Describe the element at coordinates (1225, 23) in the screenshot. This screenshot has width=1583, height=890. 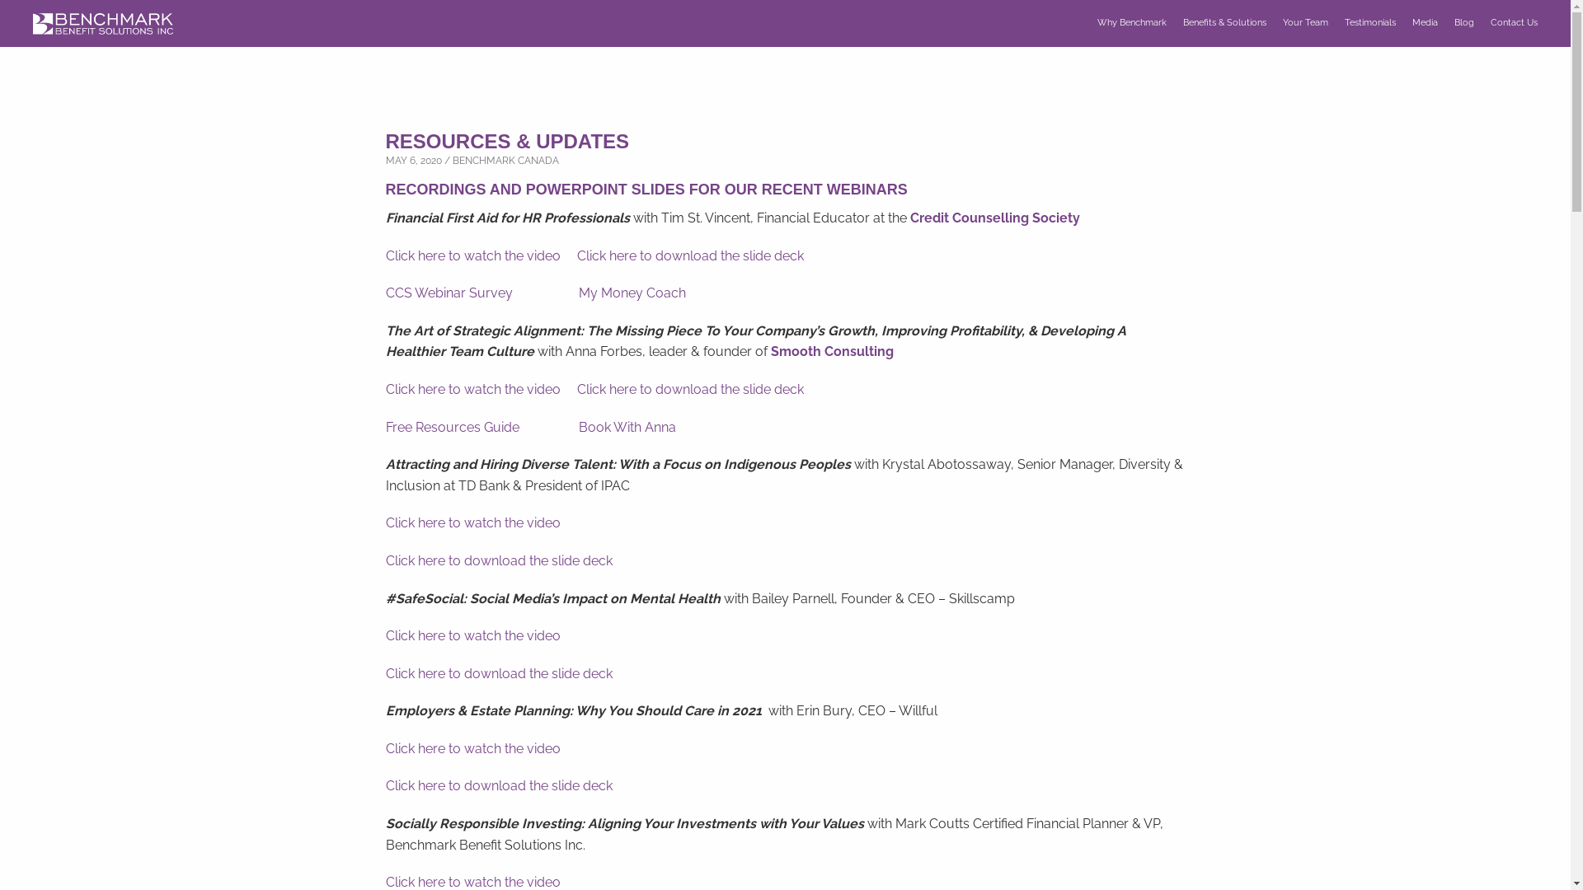
I see `Benefits & Solutions` at that location.